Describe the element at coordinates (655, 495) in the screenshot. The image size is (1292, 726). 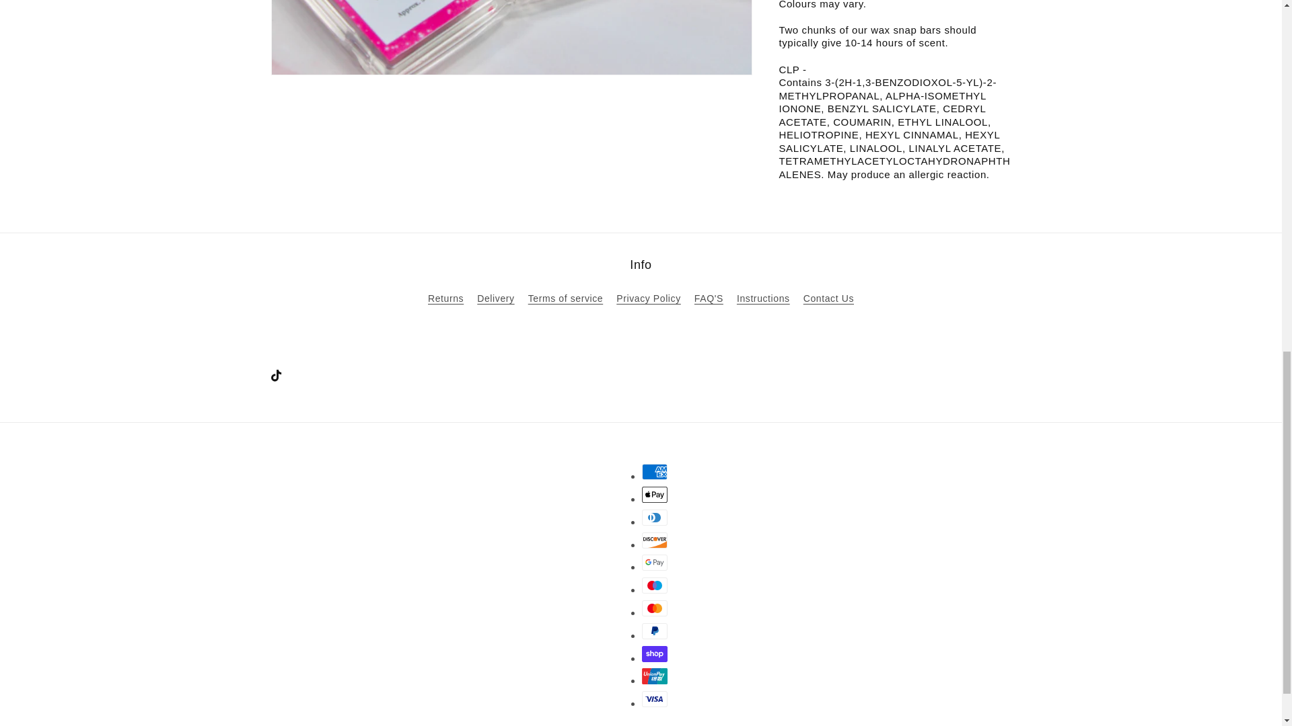
I see `Apple Pay` at that location.